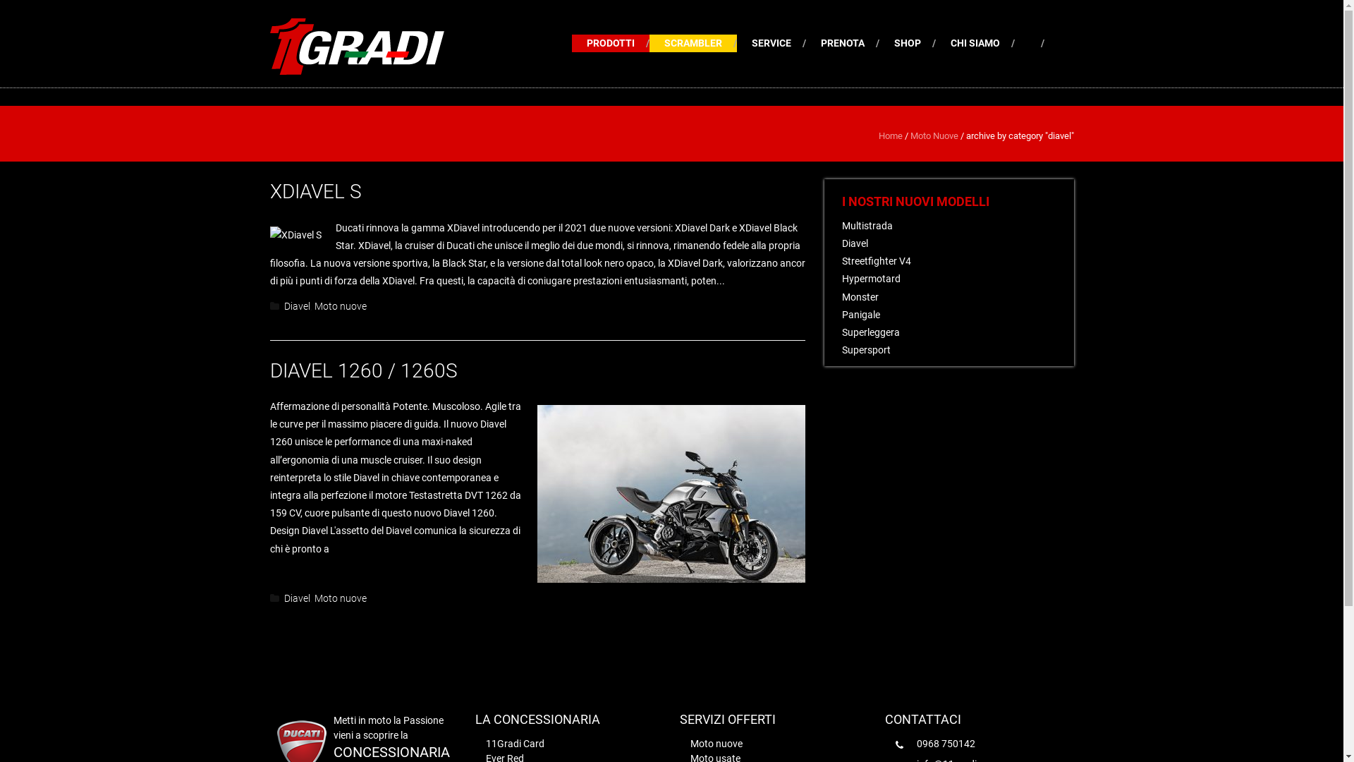 The width and height of the screenshot is (1354, 762). Describe the element at coordinates (934, 135) in the screenshot. I see `Moto Nuove` at that location.